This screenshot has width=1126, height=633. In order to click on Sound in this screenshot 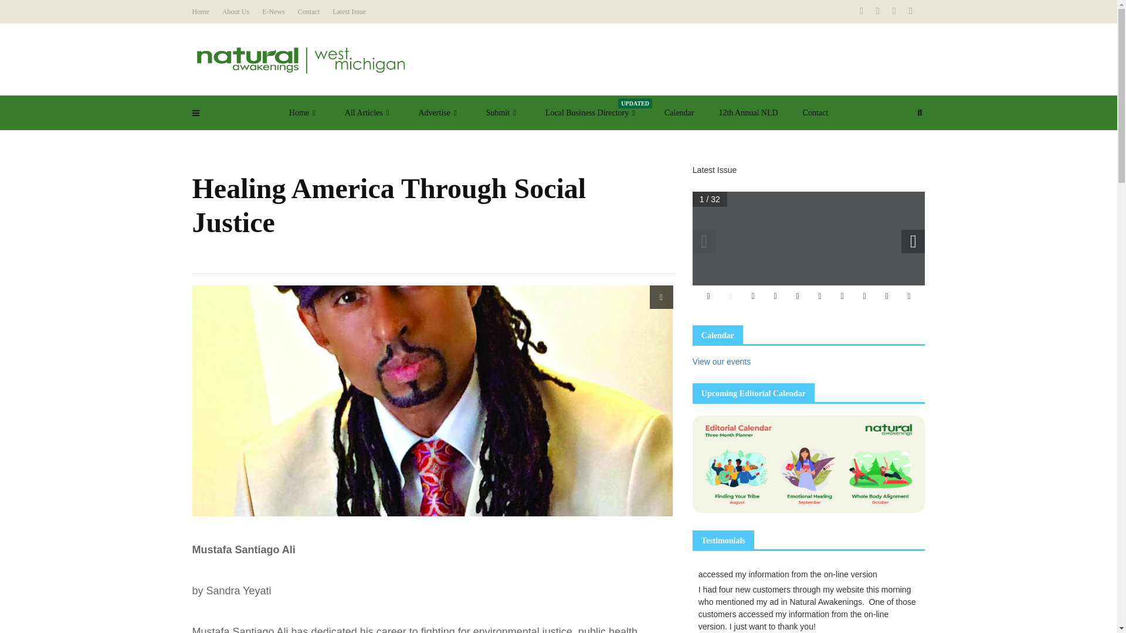, I will do `click(887, 297)`.